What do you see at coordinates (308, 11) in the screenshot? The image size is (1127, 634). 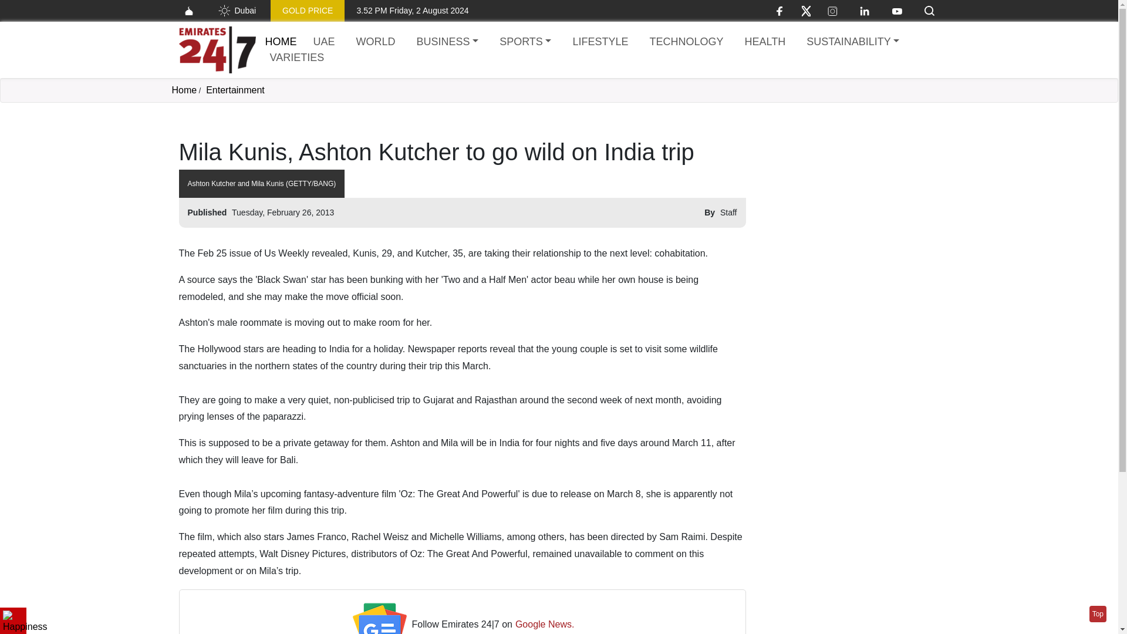 I see `GOLD PRICE` at bounding box center [308, 11].